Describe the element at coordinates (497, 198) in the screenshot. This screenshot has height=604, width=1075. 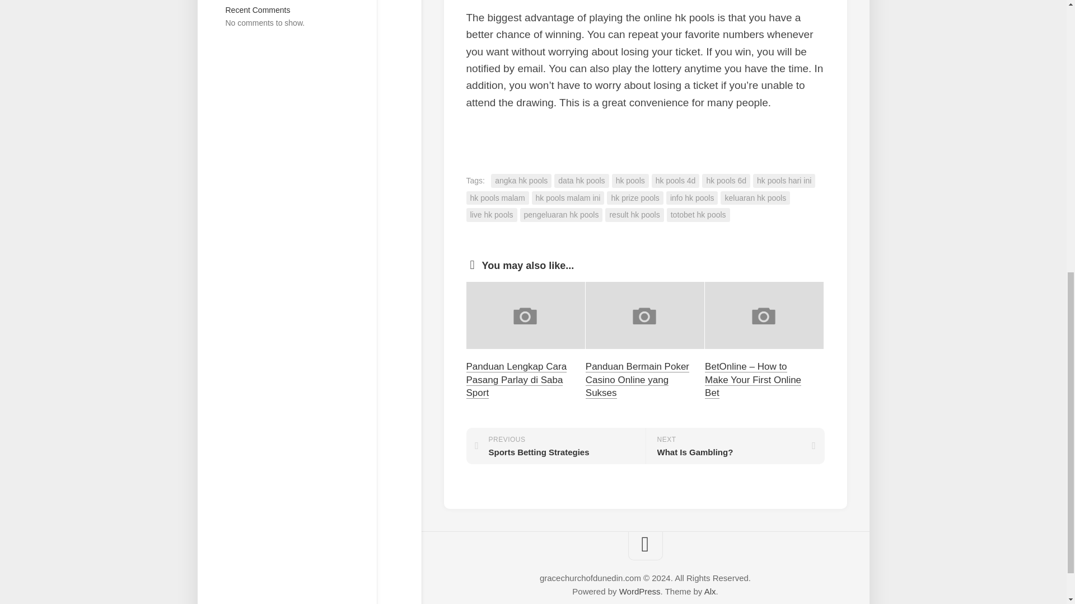
I see `hk pools malam` at that location.